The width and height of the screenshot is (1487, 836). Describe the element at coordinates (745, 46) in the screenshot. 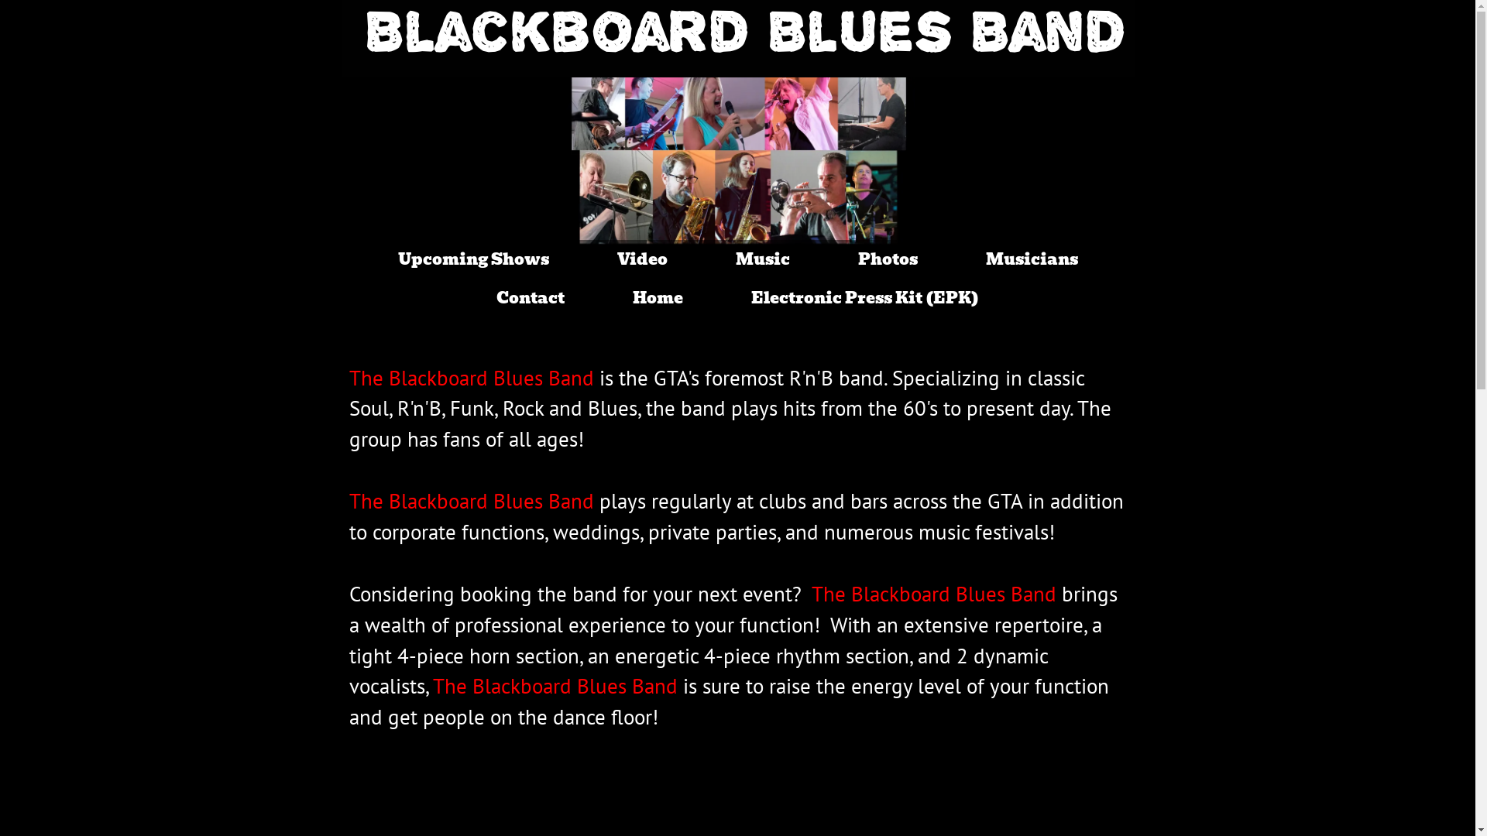

I see `Blackboard Blues Band` at that location.